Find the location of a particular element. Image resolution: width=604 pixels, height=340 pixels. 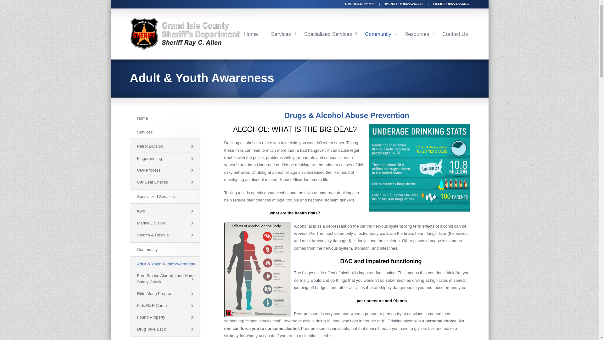

Car Seat Checks is located at coordinates (165, 182).